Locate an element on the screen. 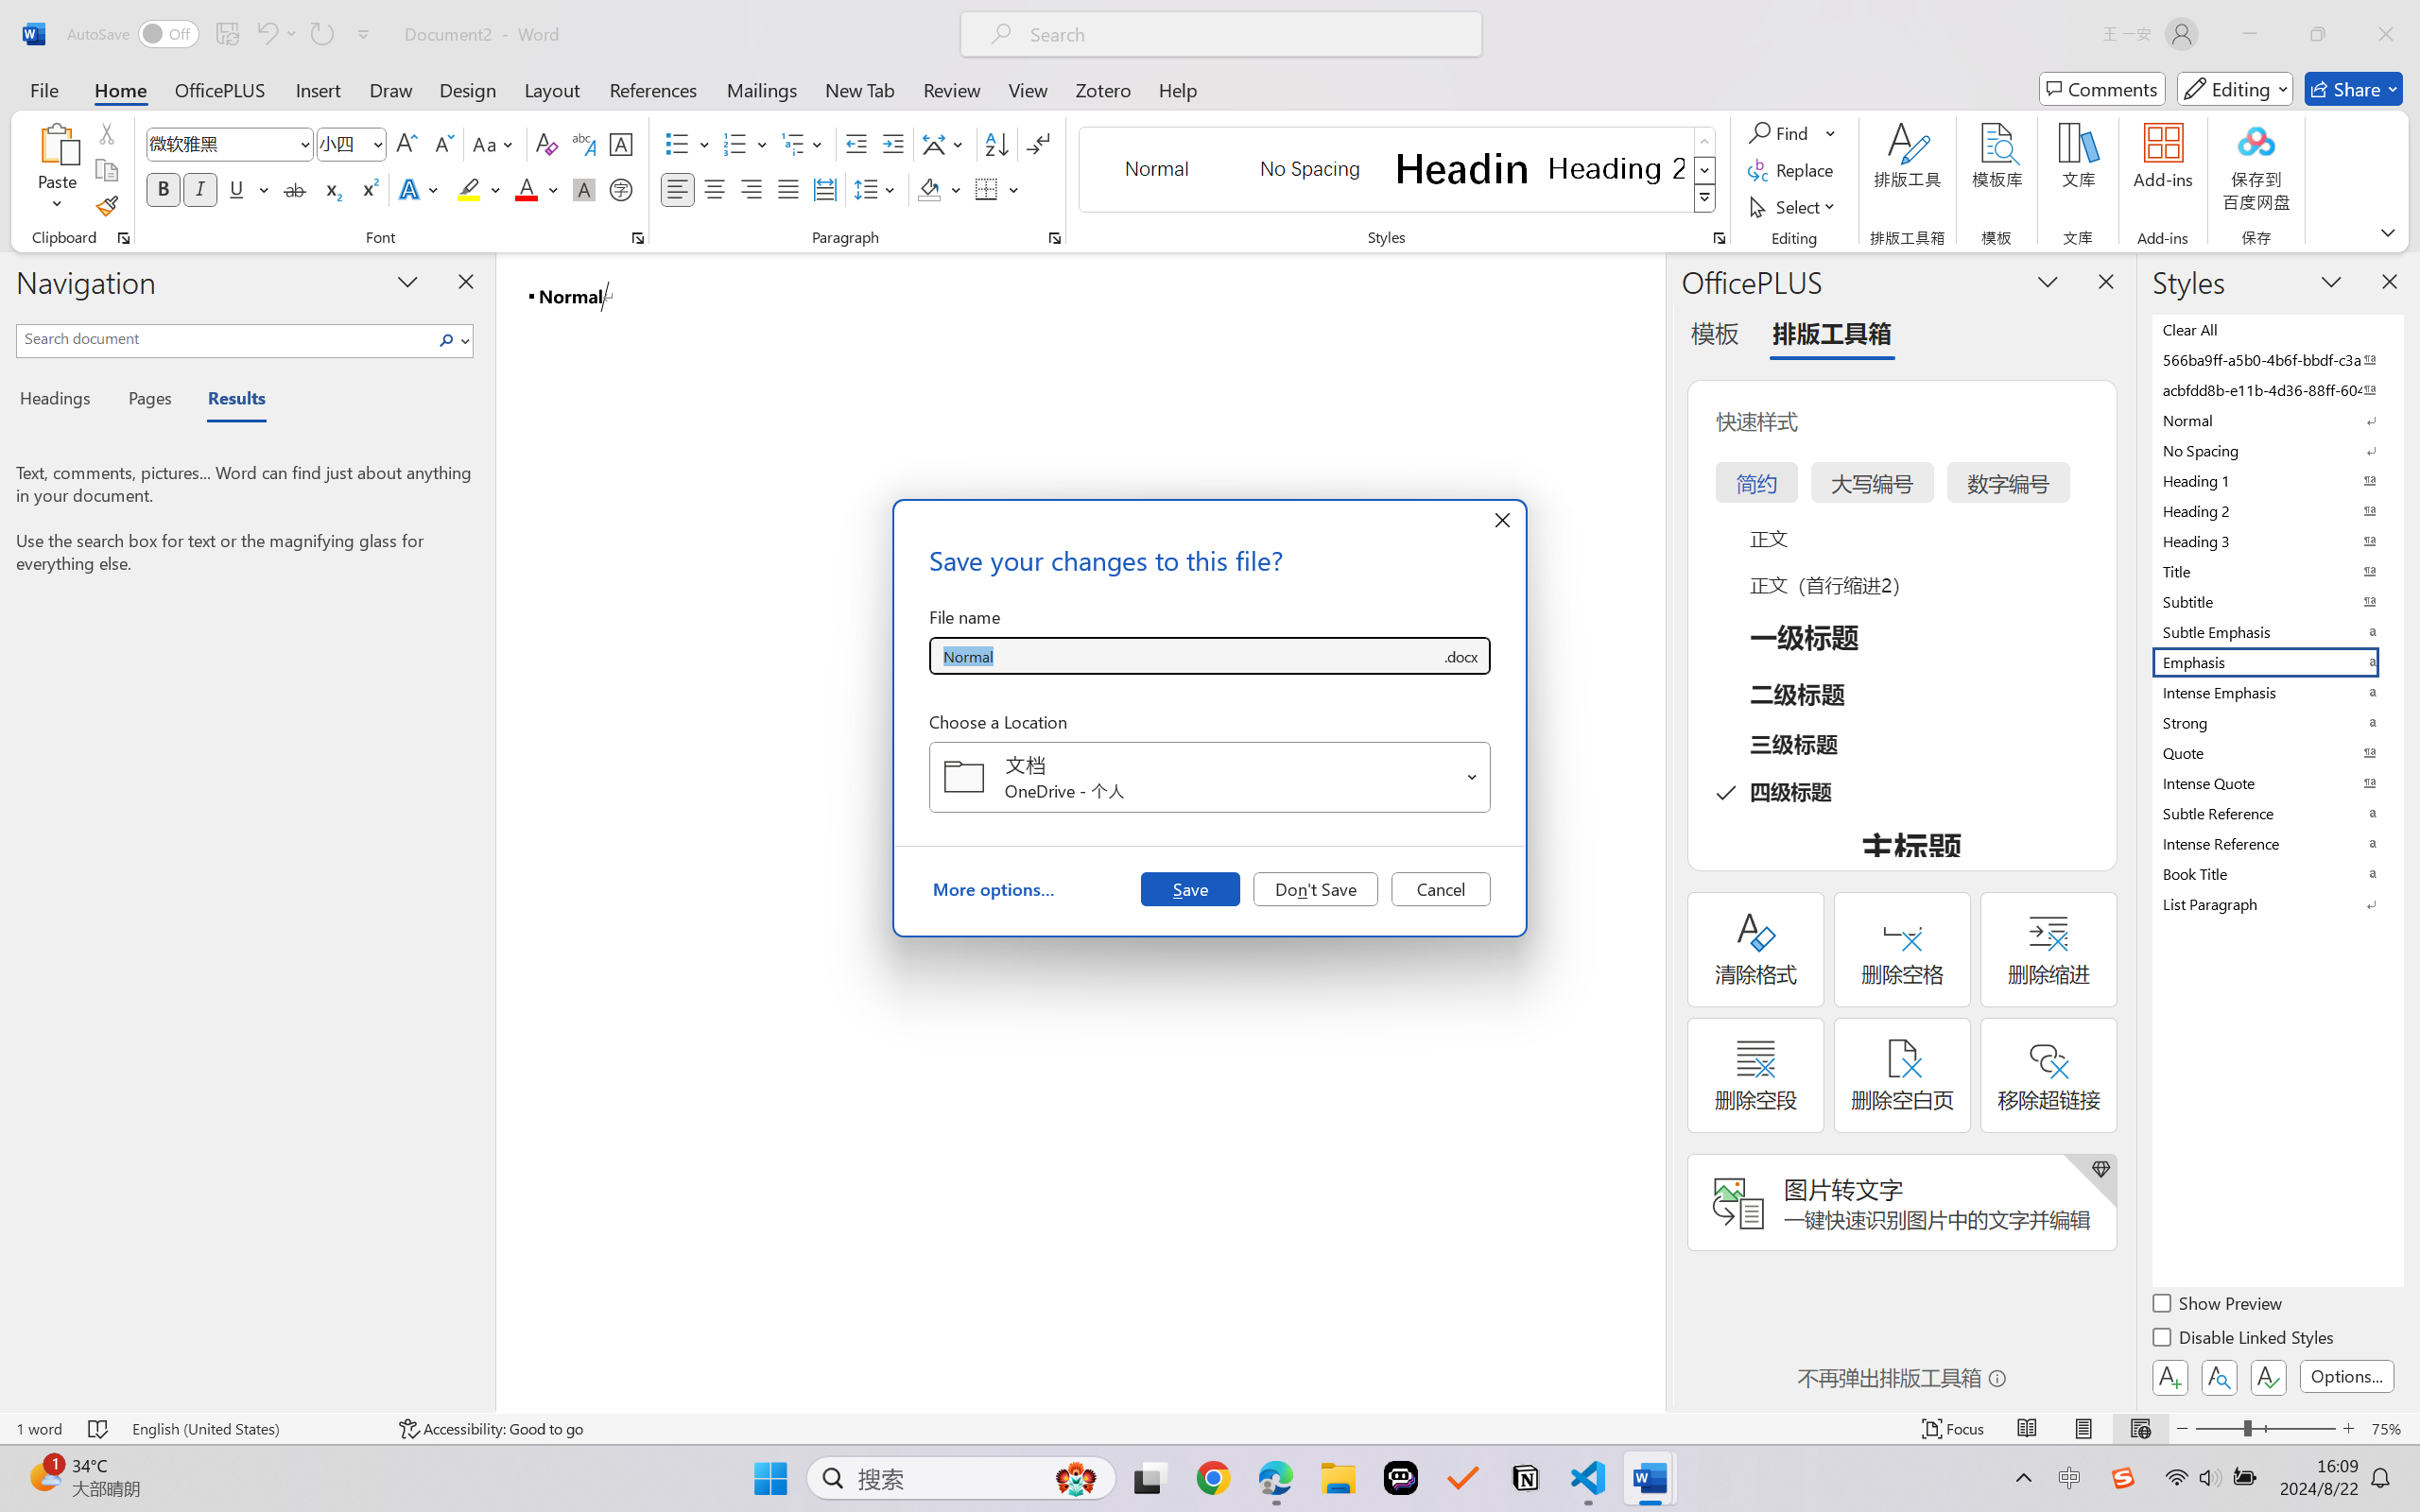 Image resolution: width=2420 pixels, height=1512 pixels. Numbering is located at coordinates (735, 144).